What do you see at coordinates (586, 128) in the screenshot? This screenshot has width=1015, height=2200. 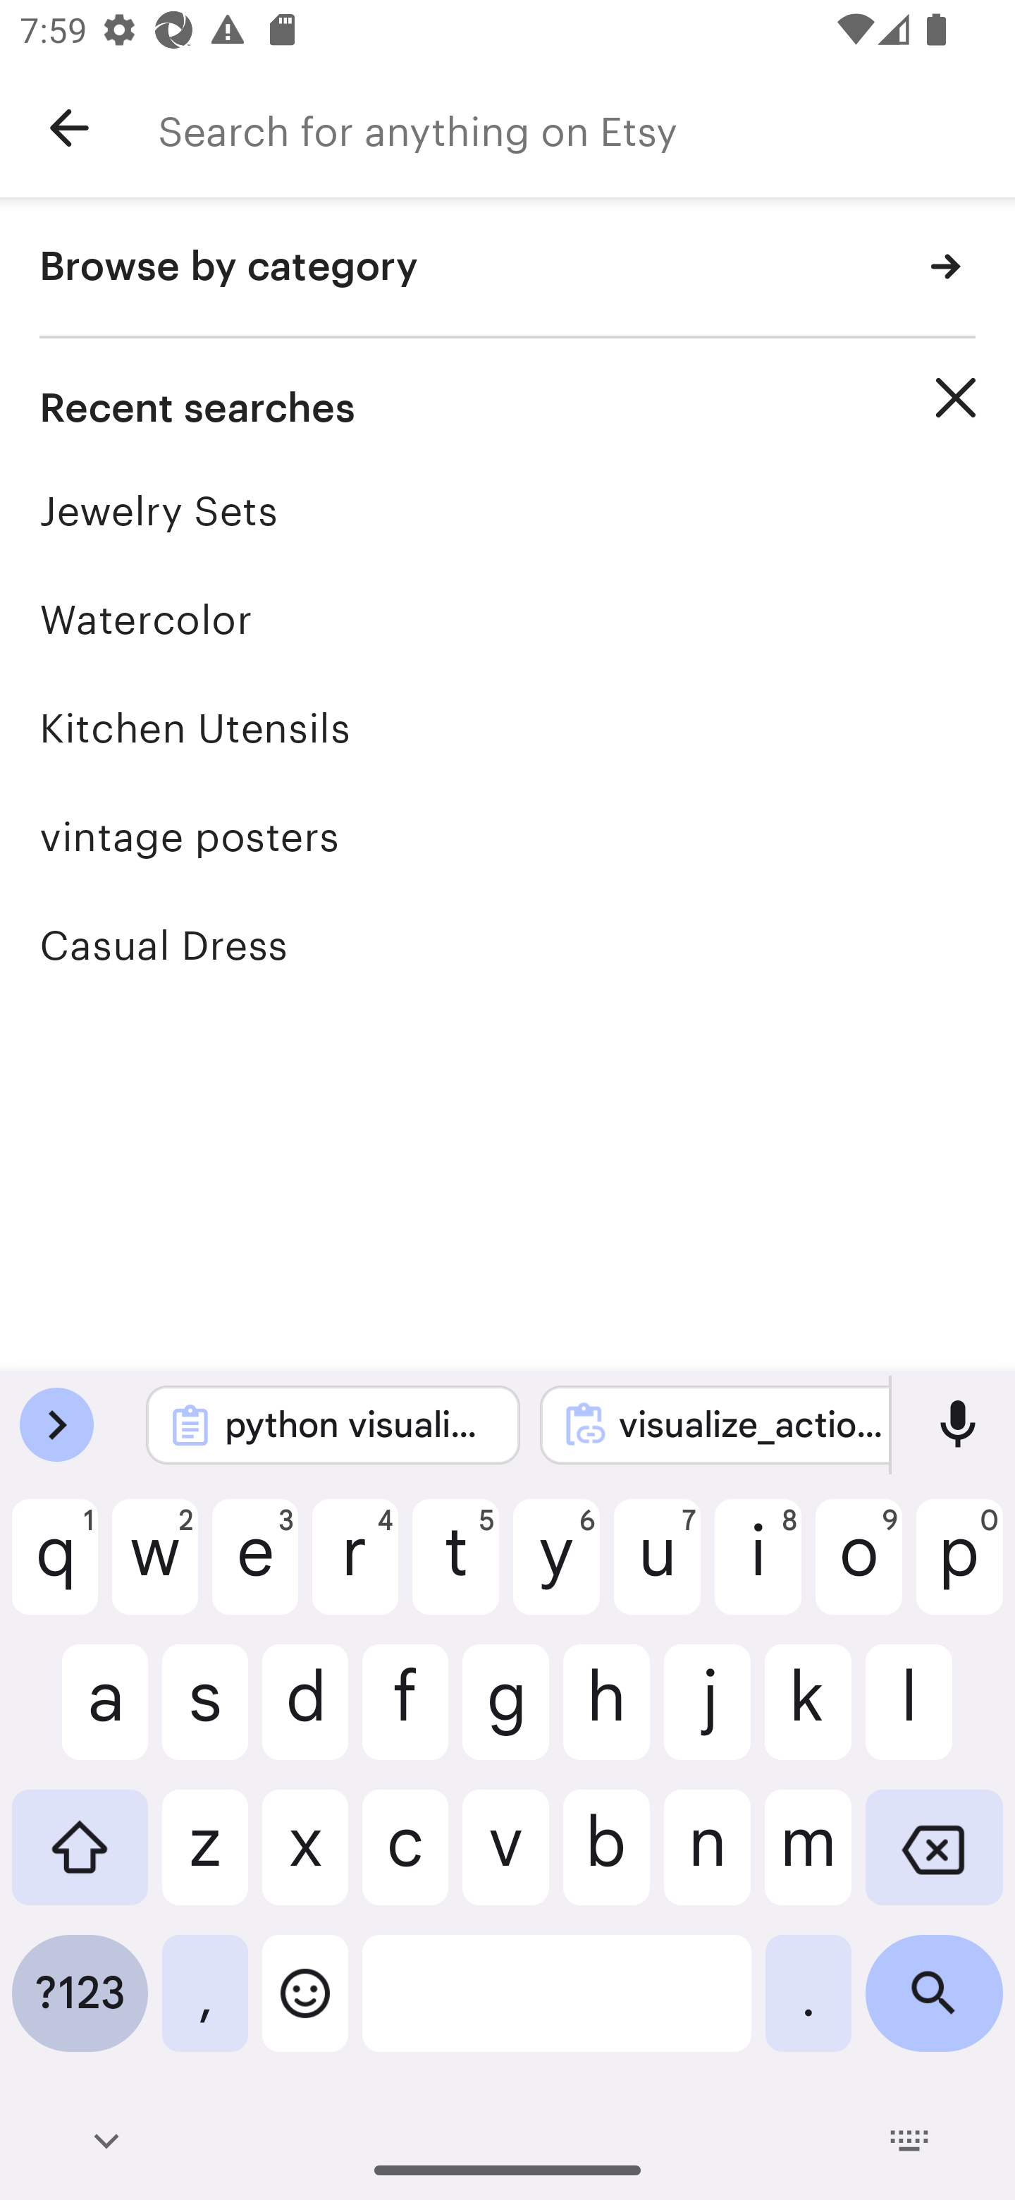 I see `Search for anything on Etsy` at bounding box center [586, 128].